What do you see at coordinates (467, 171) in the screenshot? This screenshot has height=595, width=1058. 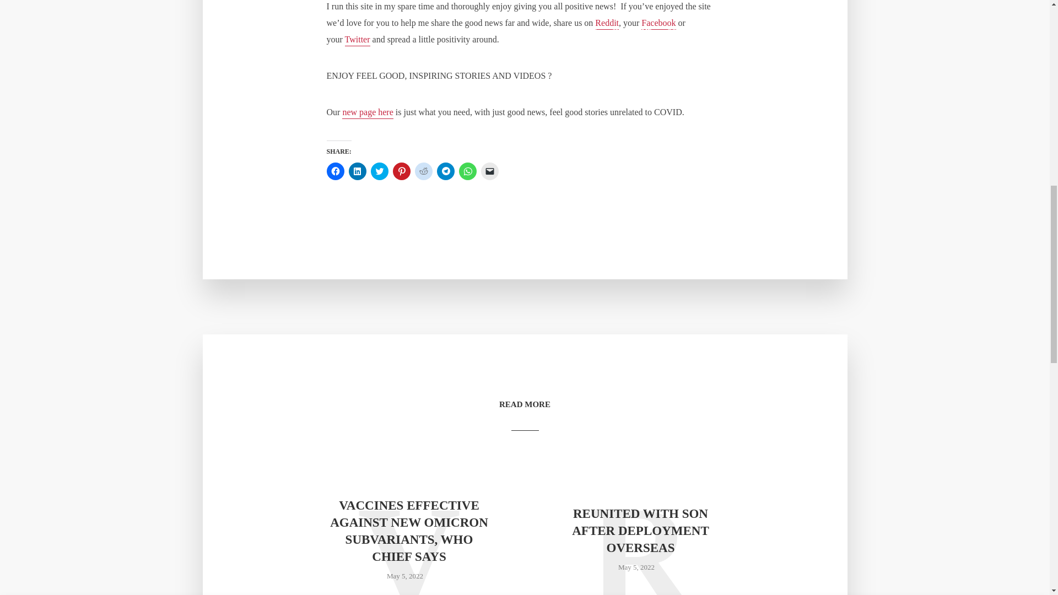 I see `Click to share on WhatsApp` at bounding box center [467, 171].